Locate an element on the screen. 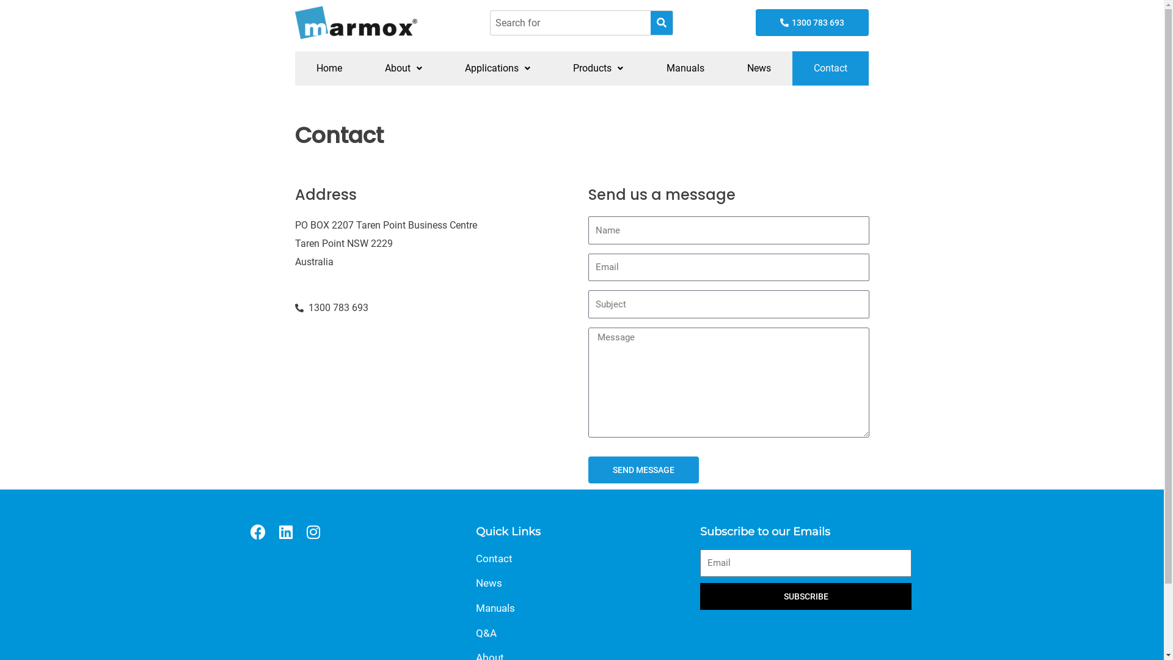  Manuals is located at coordinates (582, 609).